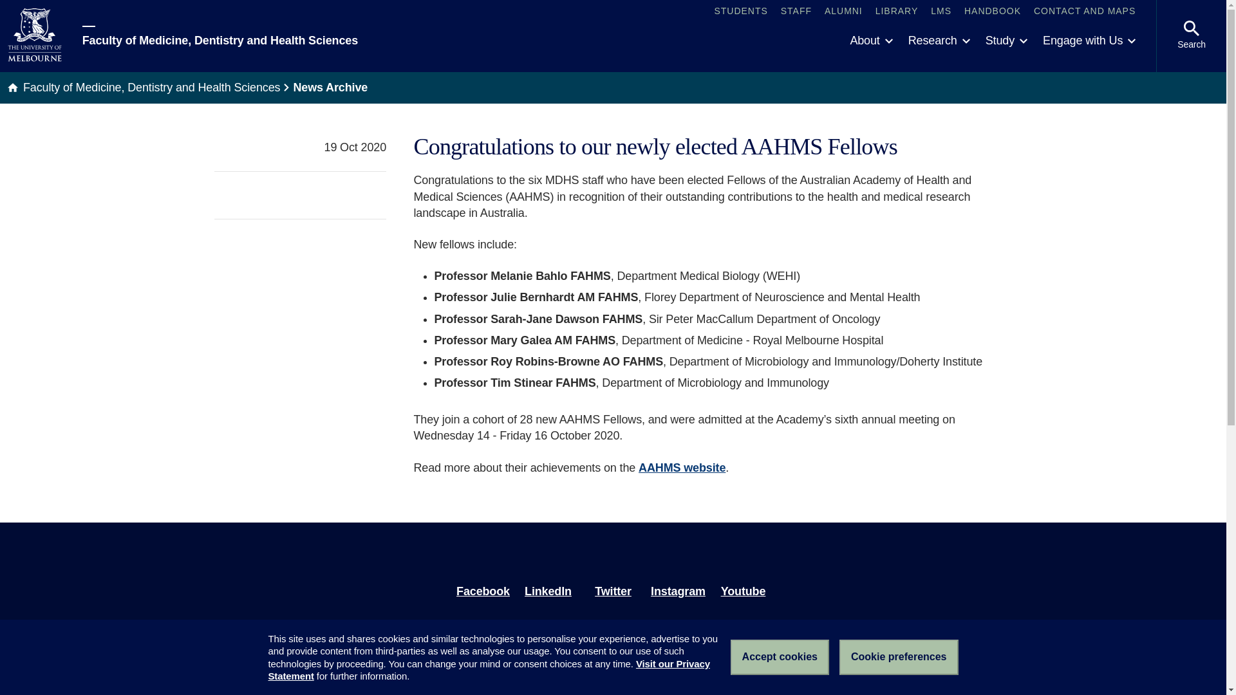 Image resolution: width=1236 pixels, height=695 pixels. Describe the element at coordinates (939, 41) in the screenshot. I see `Research` at that location.